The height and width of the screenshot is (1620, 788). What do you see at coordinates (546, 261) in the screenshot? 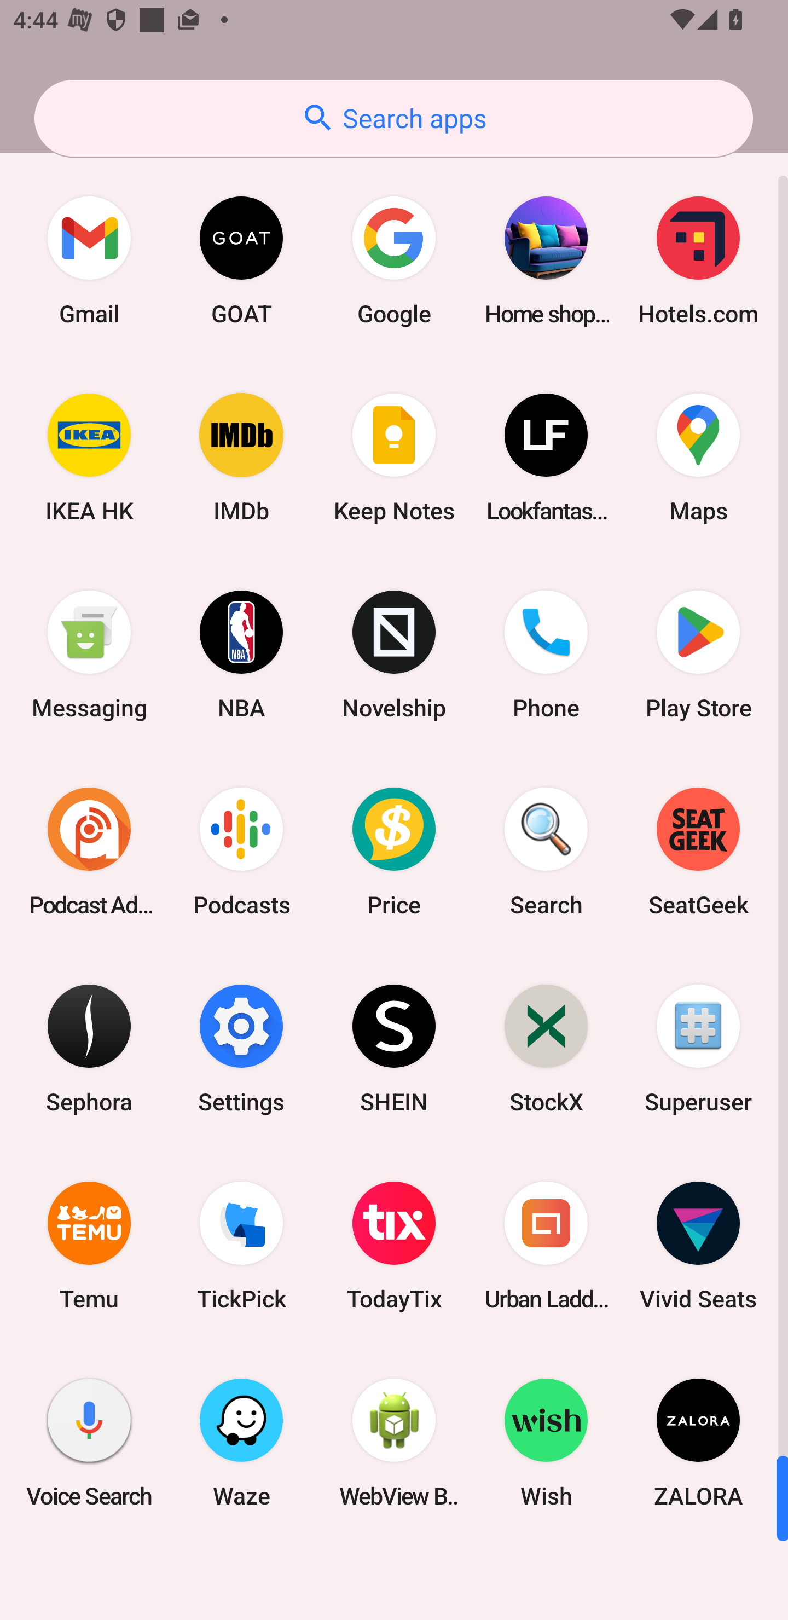
I see `Home shopping` at bounding box center [546, 261].